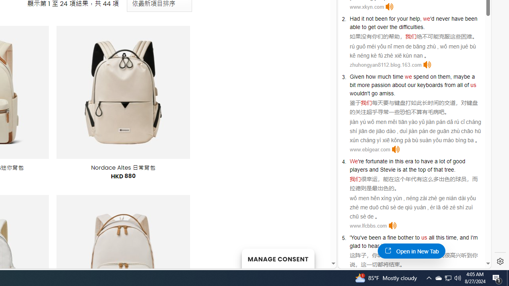  What do you see at coordinates (415, 246) in the screenshot?
I see `stop` at bounding box center [415, 246].